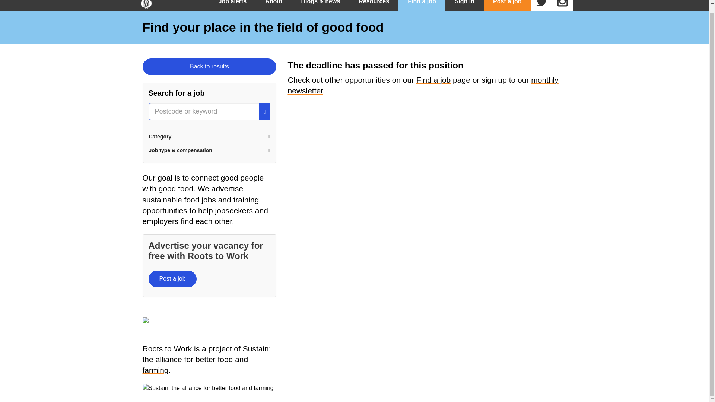 The width and height of the screenshot is (715, 402). Describe the element at coordinates (374, 5) in the screenshot. I see `Resources` at that location.